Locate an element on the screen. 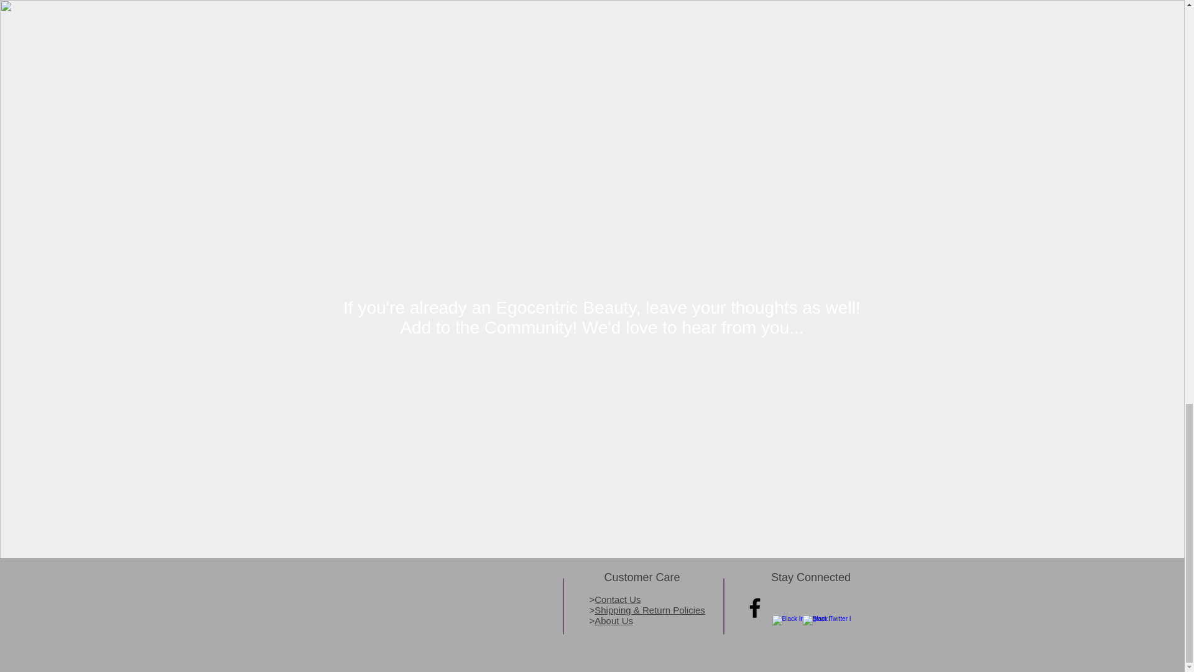 This screenshot has width=1194, height=672. Contact Us is located at coordinates (617, 599).